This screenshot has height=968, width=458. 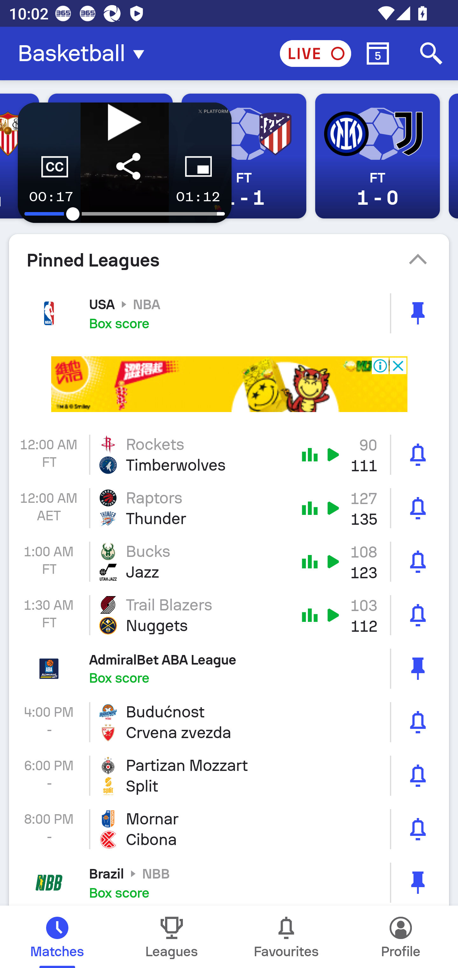 What do you see at coordinates (172, 937) in the screenshot?
I see `Leagues` at bounding box center [172, 937].